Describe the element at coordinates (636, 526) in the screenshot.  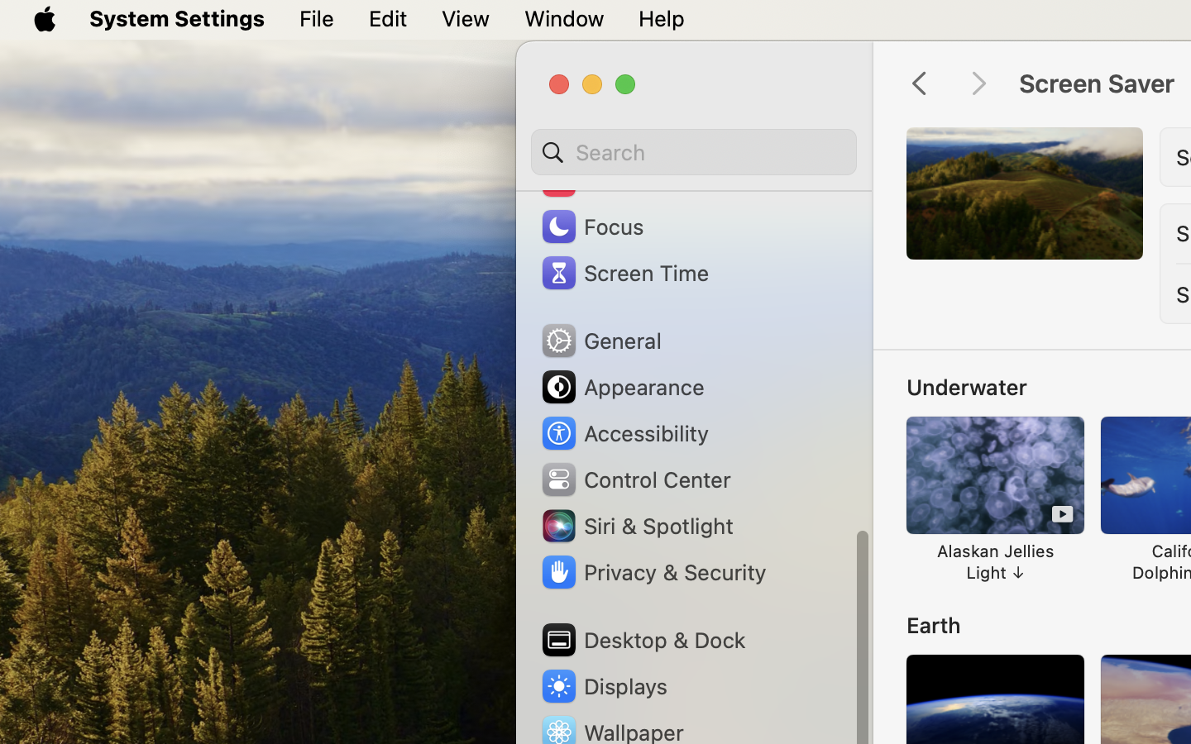
I see `Siri & Spotlight` at that location.